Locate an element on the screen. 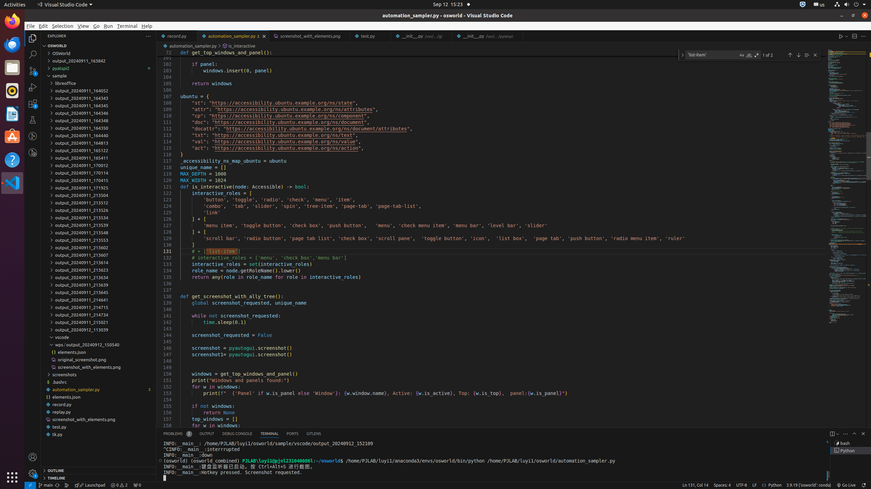  Views and More Actions... is located at coordinates (845, 434).